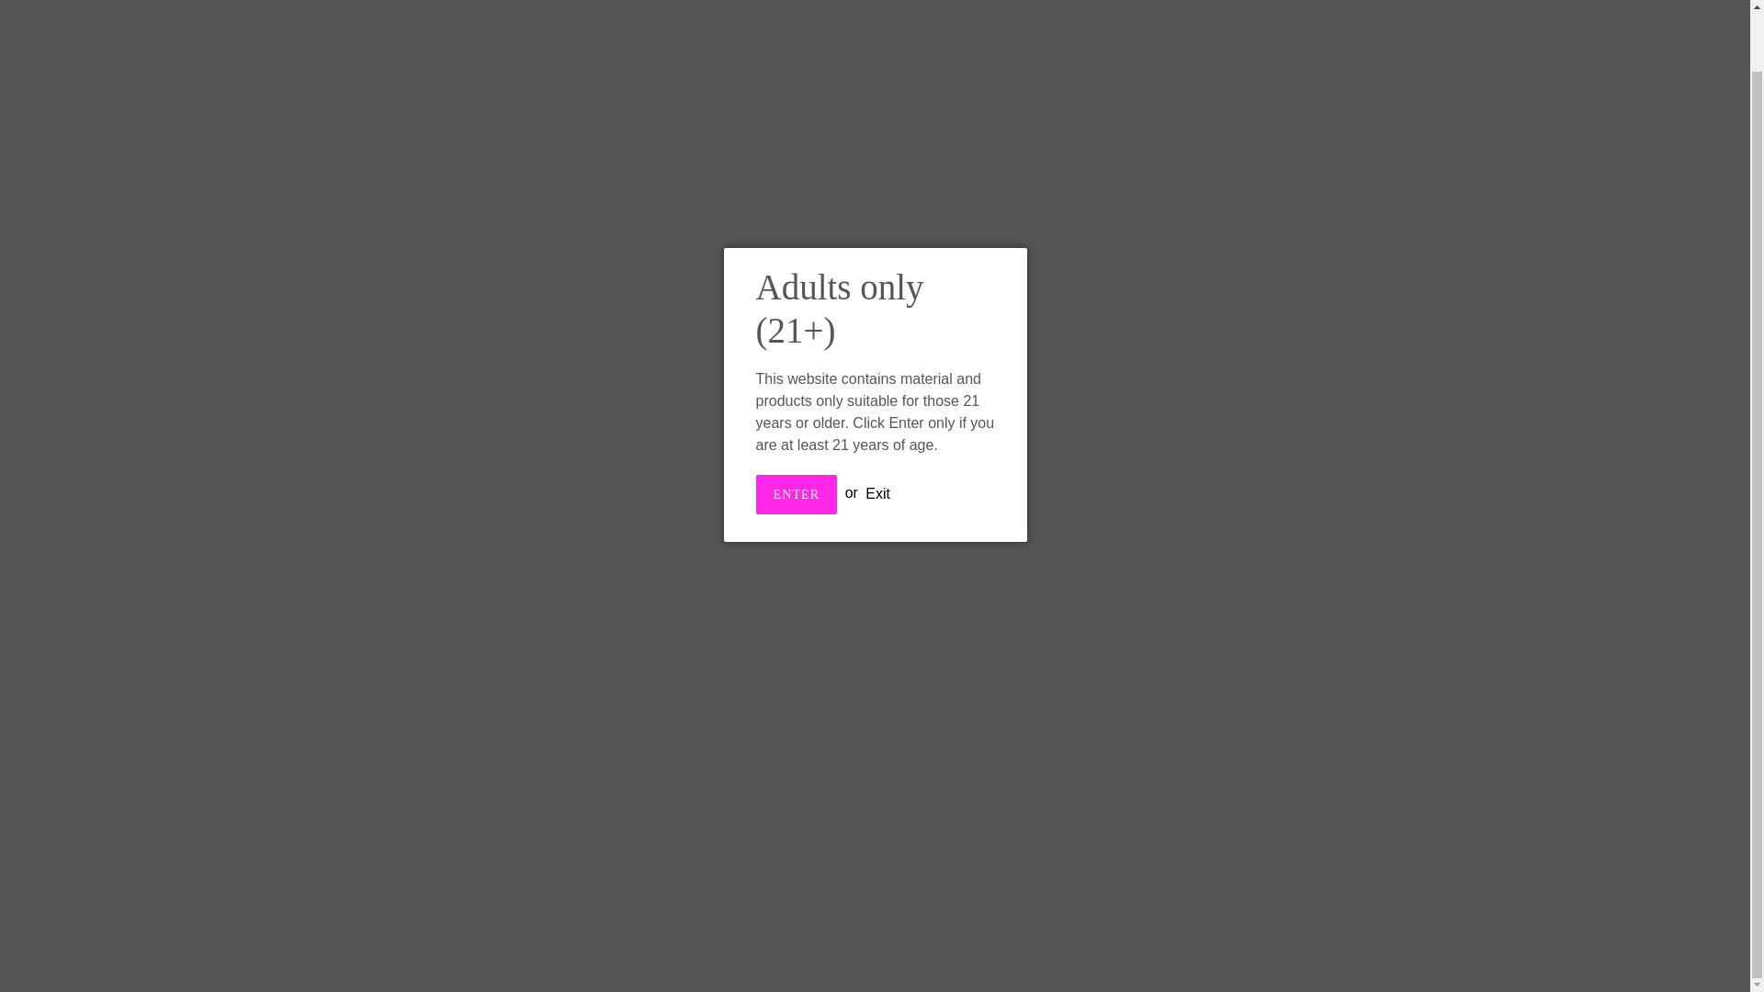  I want to click on Boxes, so click(671, 7).